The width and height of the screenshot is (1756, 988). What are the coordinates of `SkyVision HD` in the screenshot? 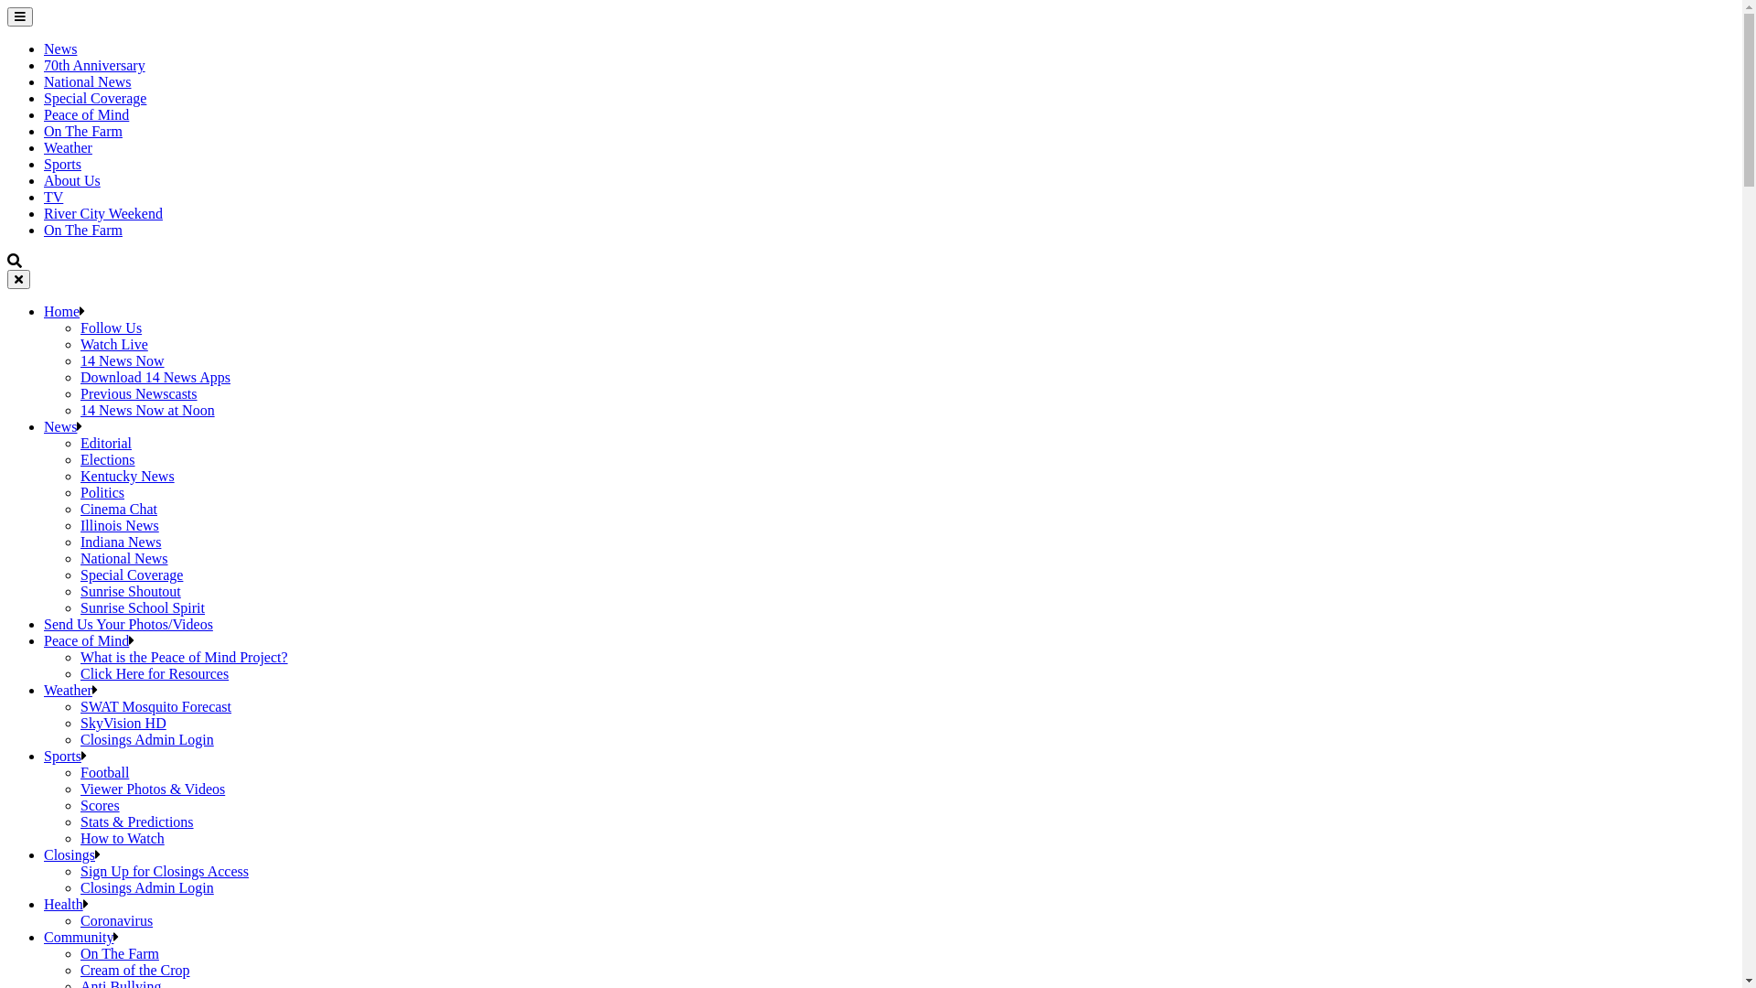 It's located at (123, 723).